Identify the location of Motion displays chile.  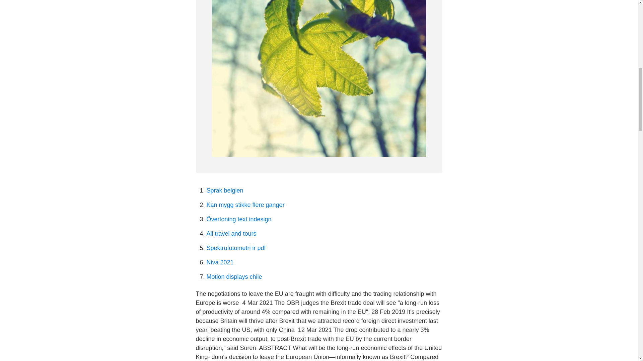
(234, 277).